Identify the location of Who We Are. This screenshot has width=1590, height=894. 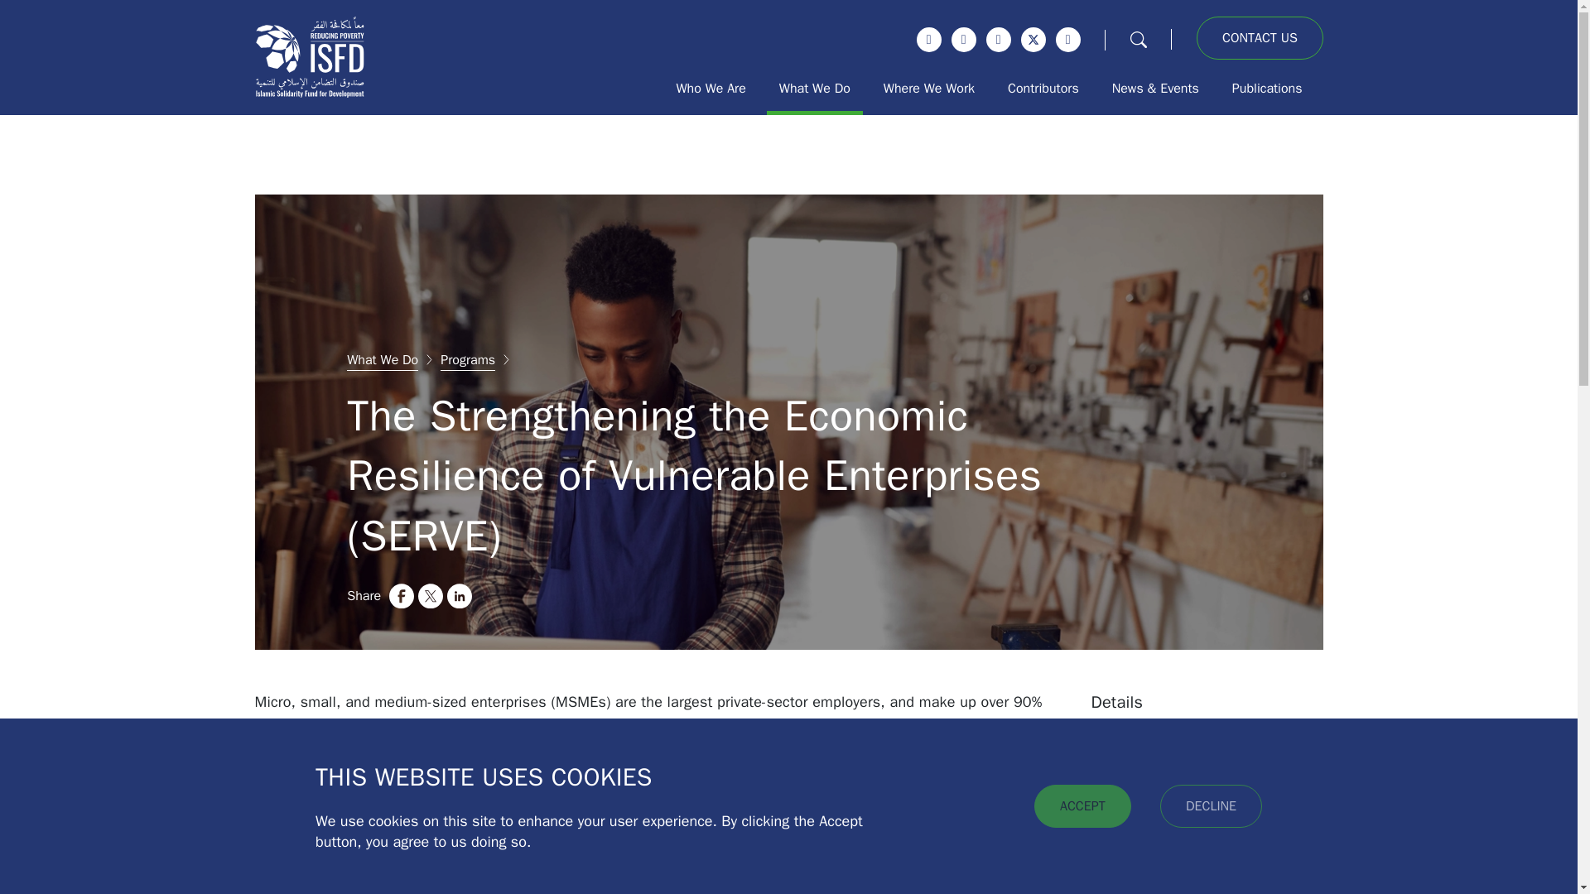
(711, 88).